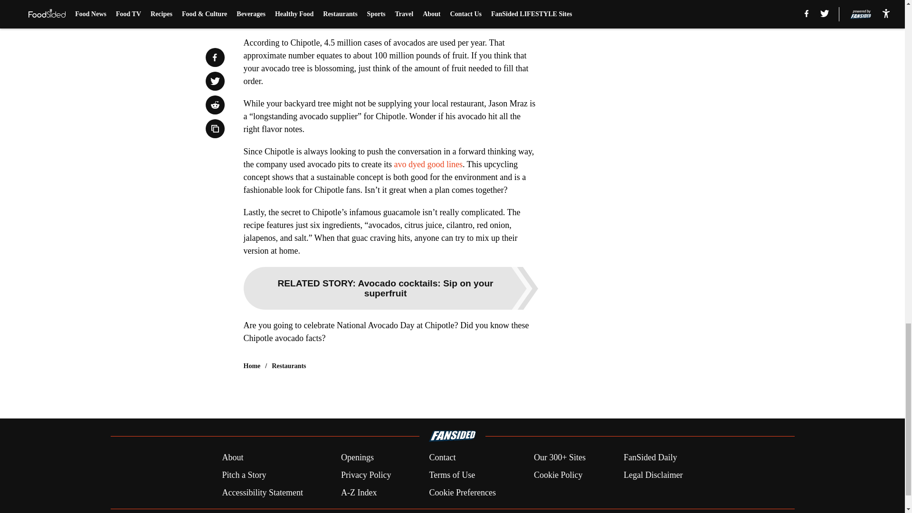 Image resolution: width=912 pixels, height=513 pixels. Describe the element at coordinates (452, 475) in the screenshot. I see `Terms of Use` at that location.